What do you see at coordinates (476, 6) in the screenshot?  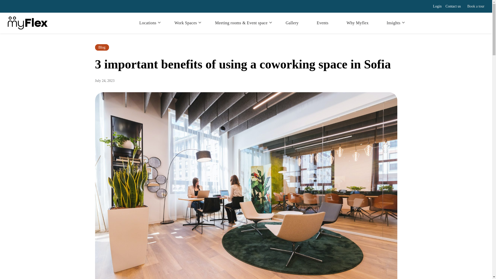 I see `Book a tour` at bounding box center [476, 6].